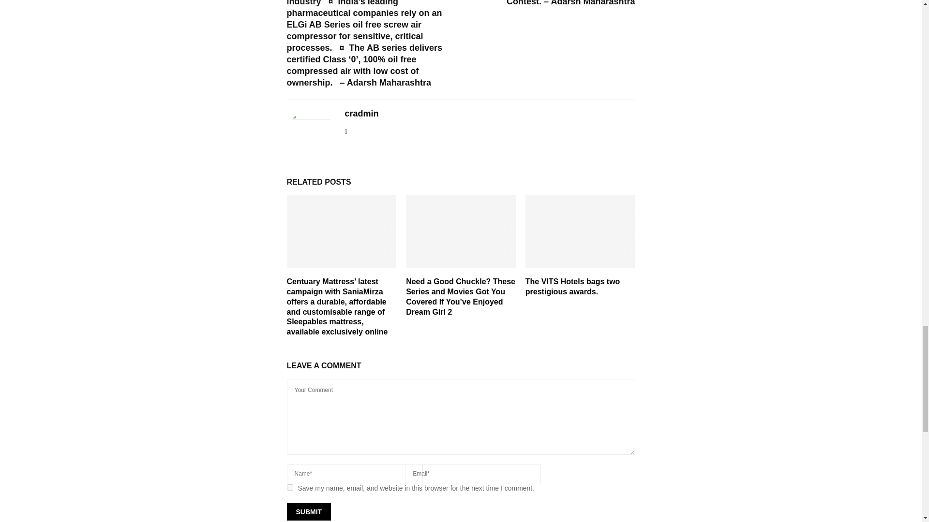  I want to click on Submit, so click(308, 511).